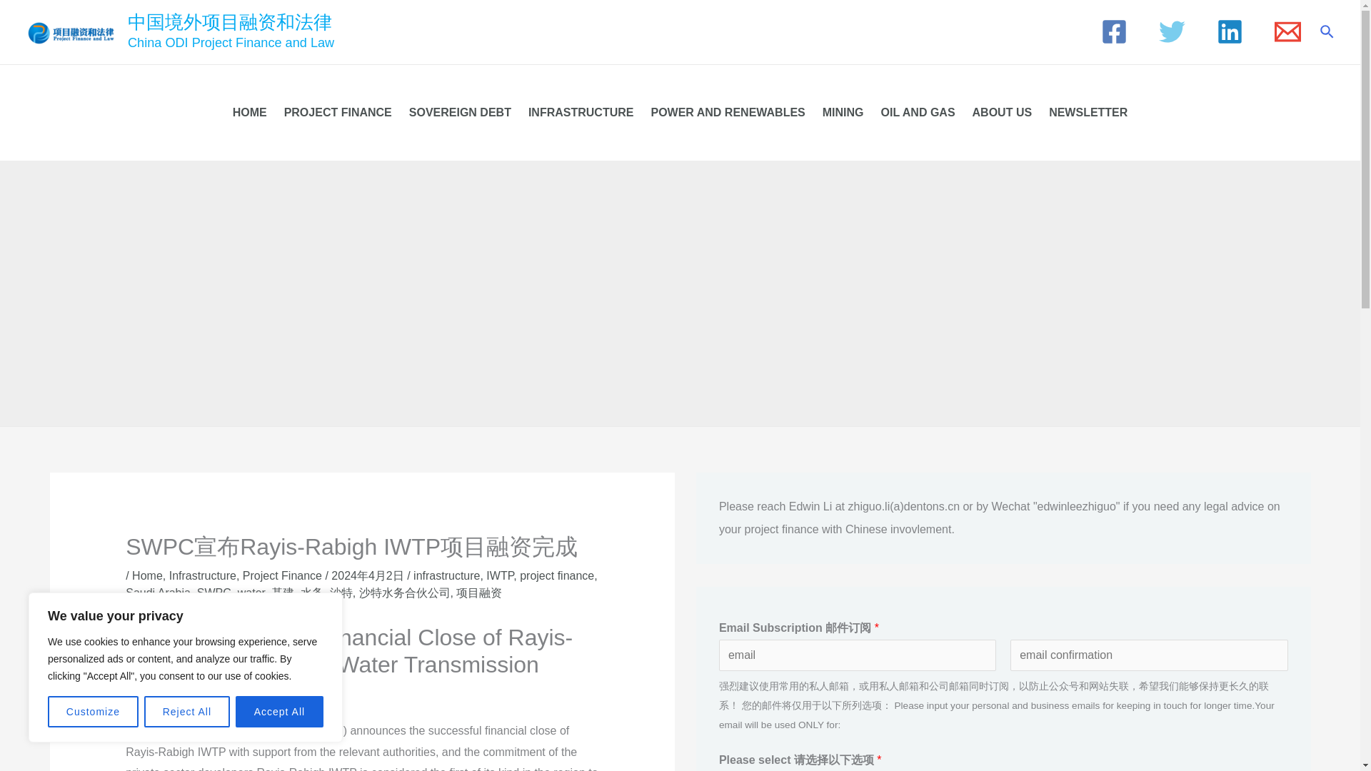 This screenshot has height=771, width=1371. What do you see at coordinates (727, 112) in the screenshot?
I see `POWER AND RENEWABLES` at bounding box center [727, 112].